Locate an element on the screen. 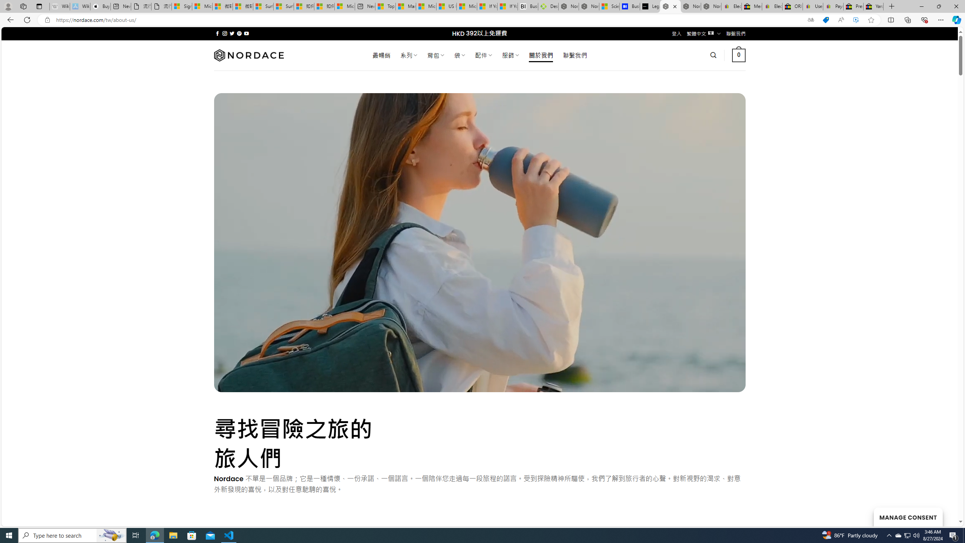 This screenshot has height=543, width=965. User Privacy Notice | eBay is located at coordinates (813, 6).